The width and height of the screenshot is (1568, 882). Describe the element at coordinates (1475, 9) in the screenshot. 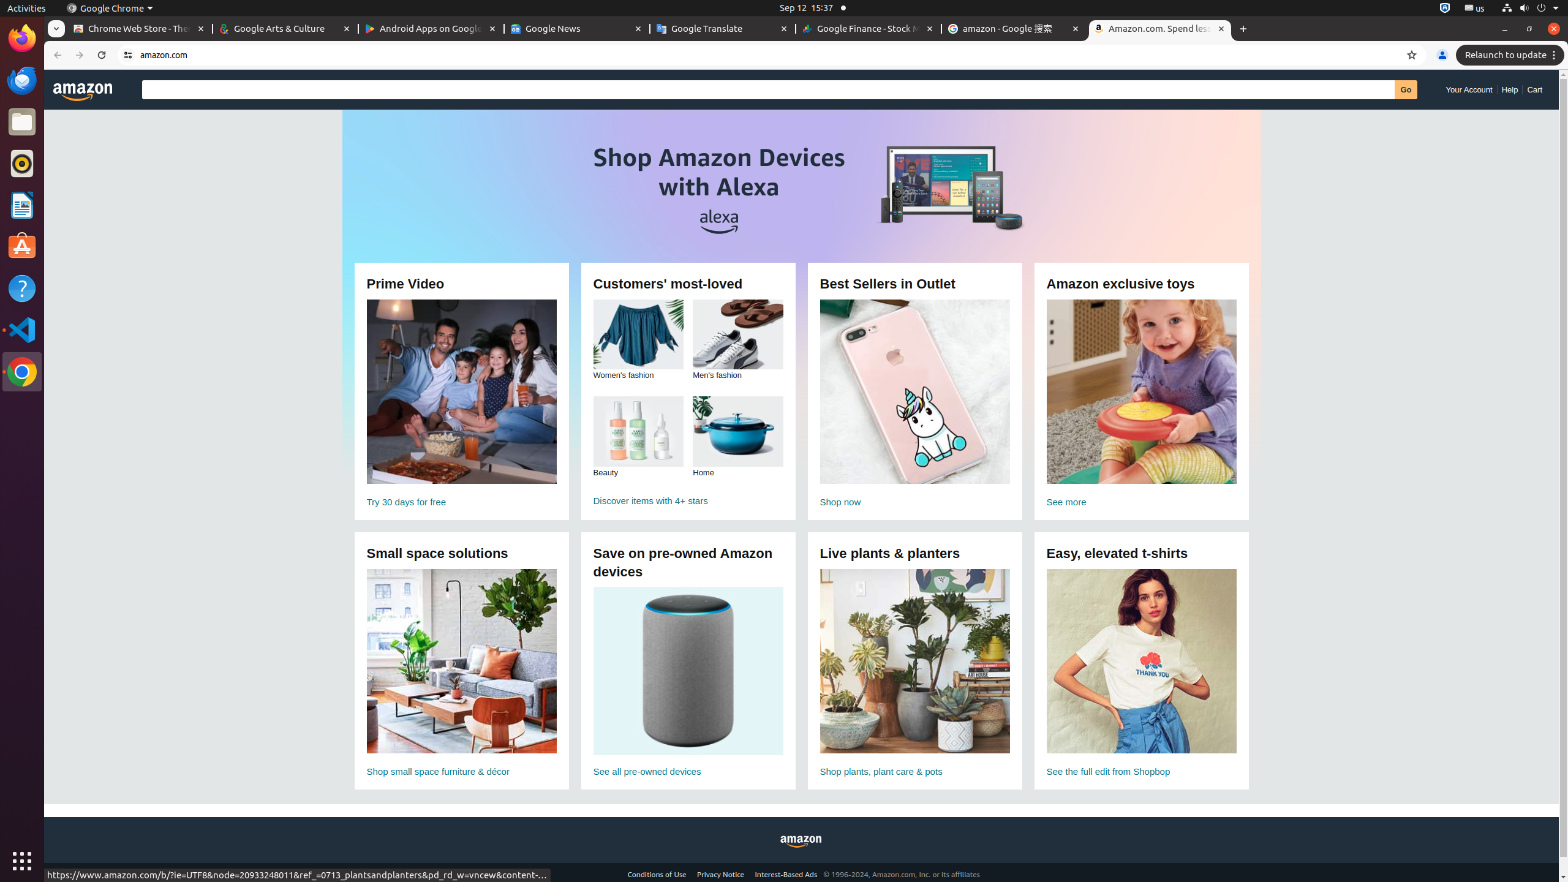

I see `:1.21/StatusNotifierItem` at that location.